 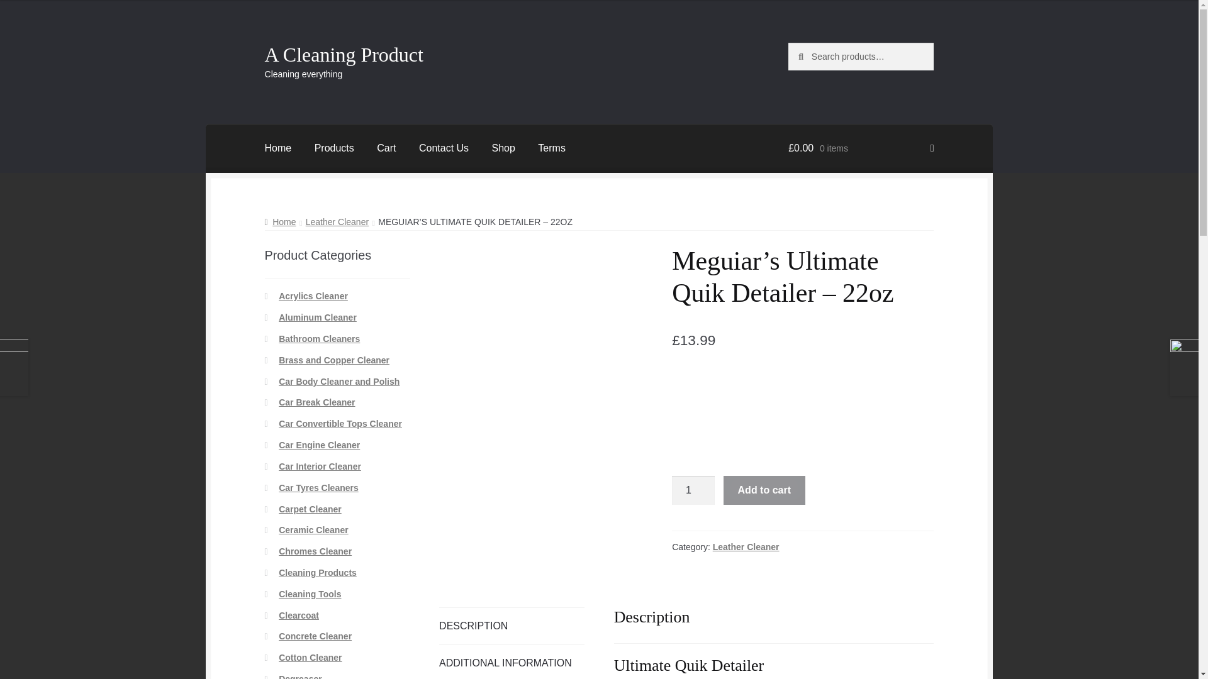 What do you see at coordinates (764, 490) in the screenshot?
I see `Add to cart` at bounding box center [764, 490].